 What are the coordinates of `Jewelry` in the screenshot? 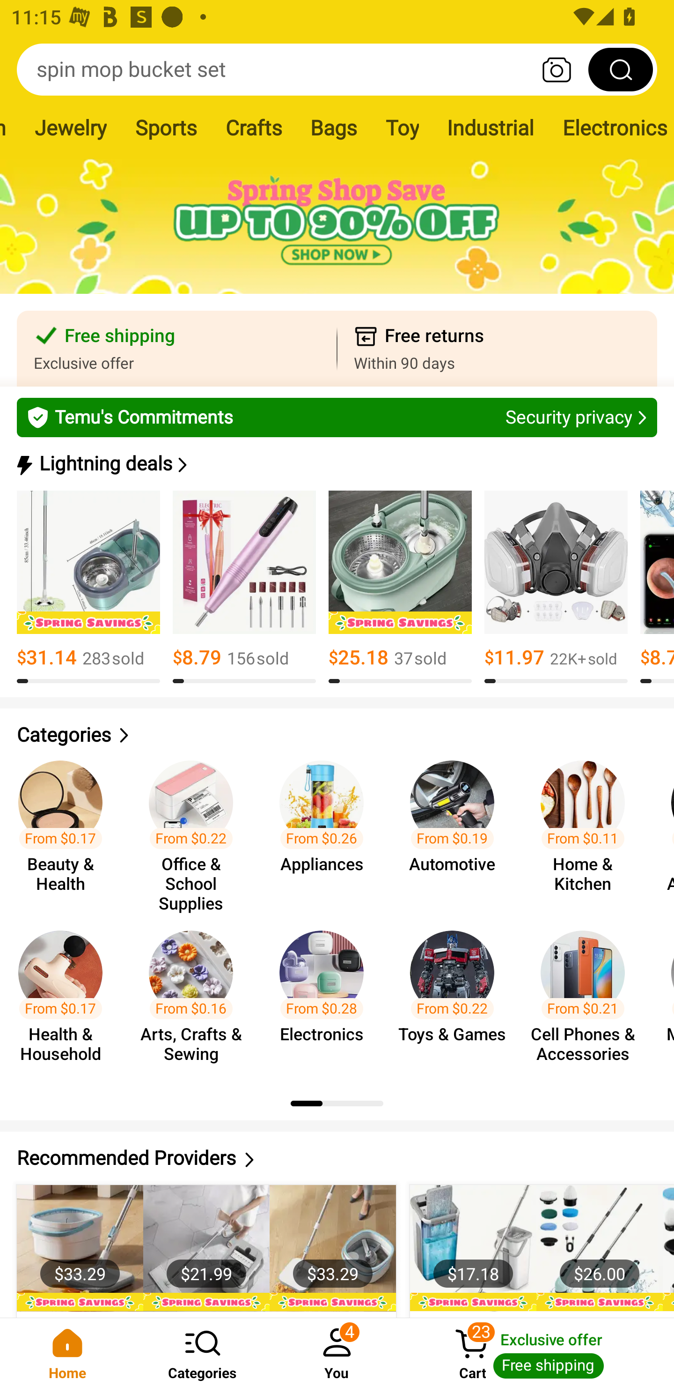 It's located at (70, 127).